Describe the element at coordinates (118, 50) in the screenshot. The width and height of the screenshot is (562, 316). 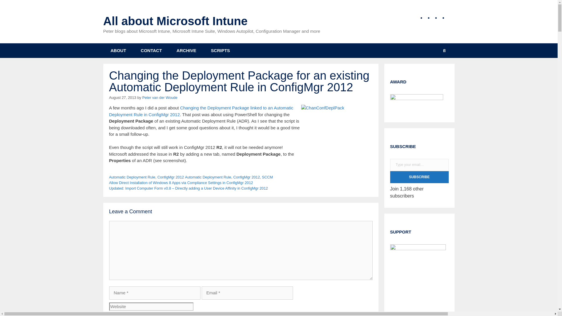
I see `ABOUT` at that location.